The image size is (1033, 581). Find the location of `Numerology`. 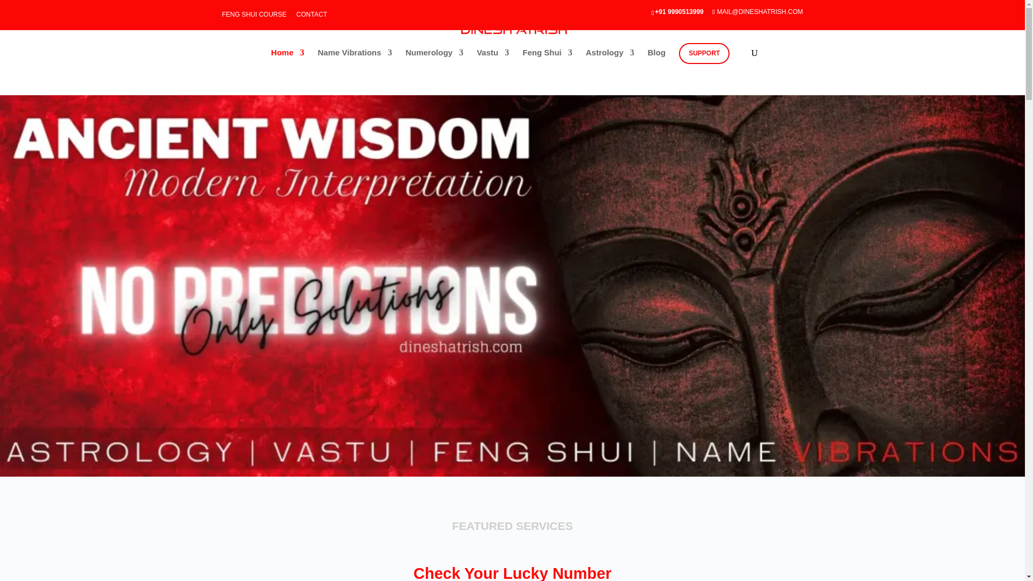

Numerology is located at coordinates (435, 55).